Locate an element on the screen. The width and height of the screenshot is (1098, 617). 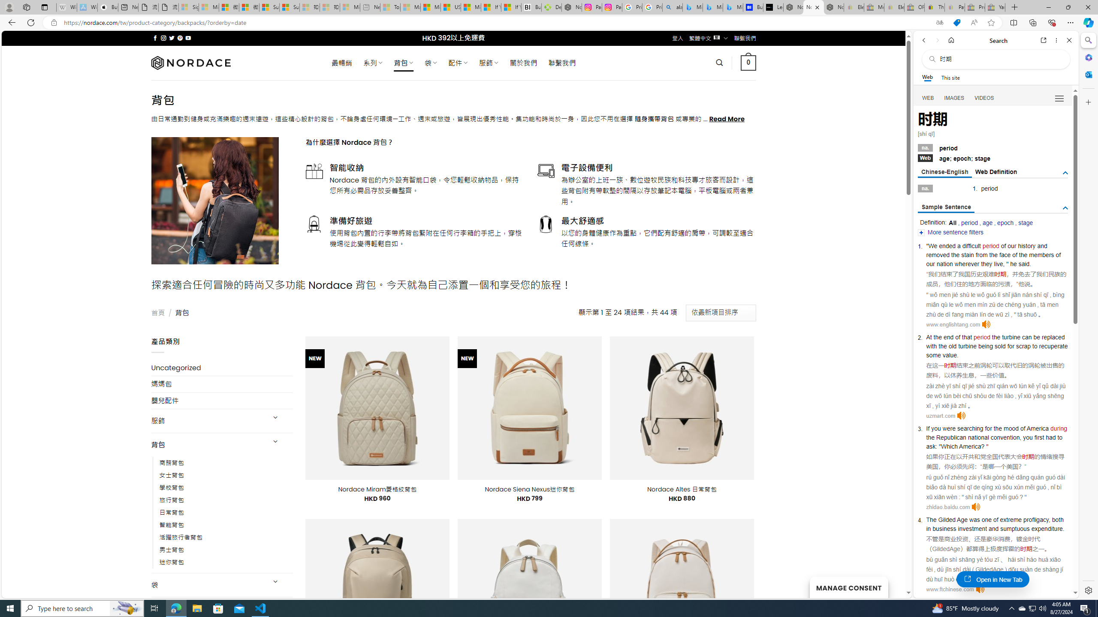
period is located at coordinates (982, 337).